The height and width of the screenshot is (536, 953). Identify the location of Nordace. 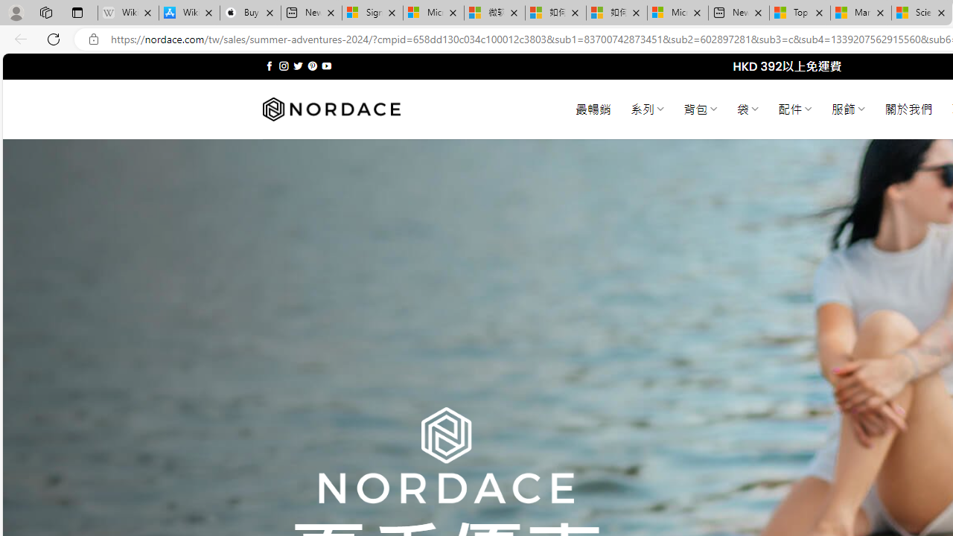
(331, 109).